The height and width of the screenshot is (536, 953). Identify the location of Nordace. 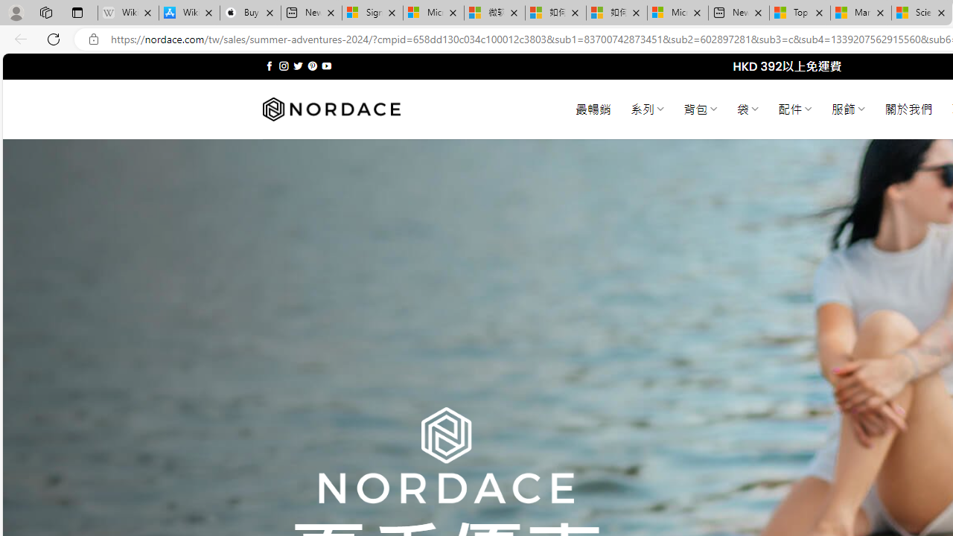
(331, 109).